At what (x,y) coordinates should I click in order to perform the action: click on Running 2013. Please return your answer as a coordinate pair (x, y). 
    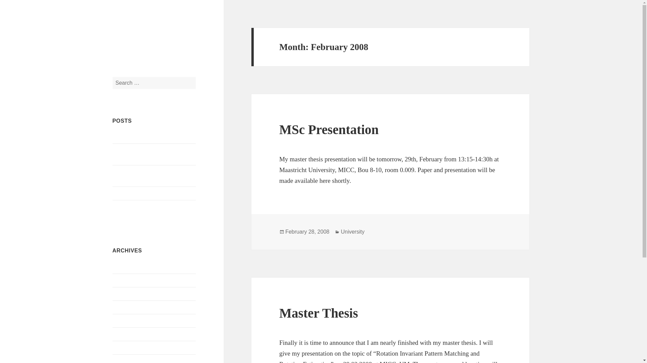
    Looking at the image, I should click on (128, 194).